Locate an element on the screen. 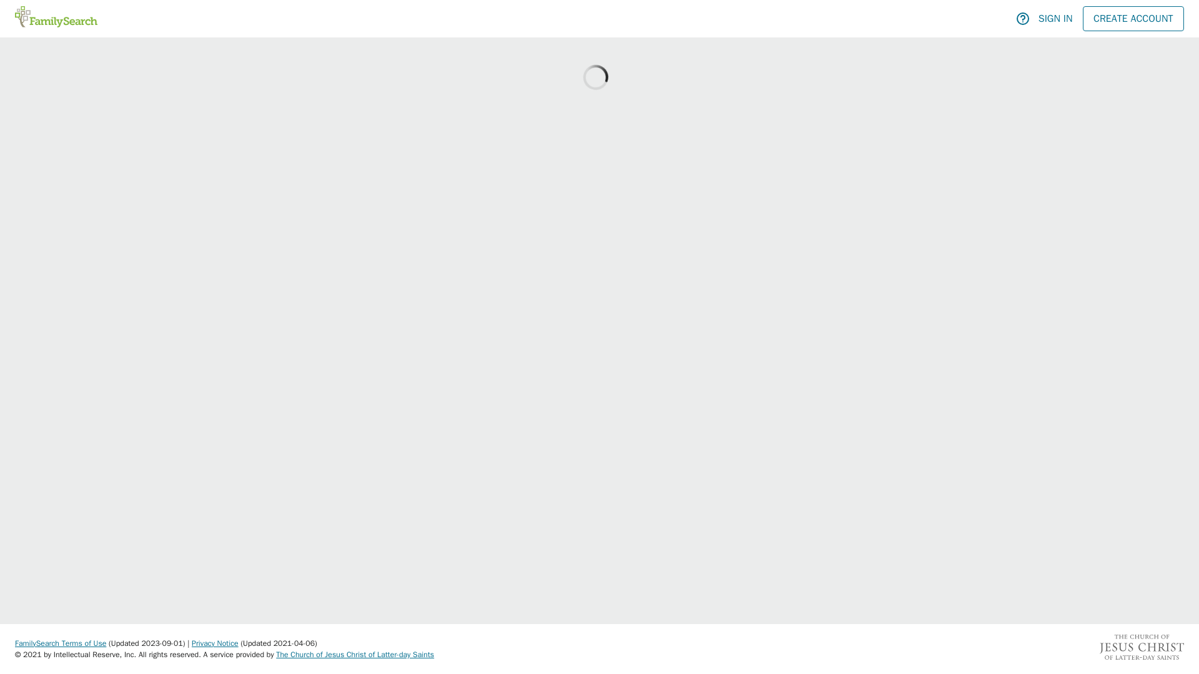  The Church of Jesus Christ of Latter-day Saints is located at coordinates (355, 655).